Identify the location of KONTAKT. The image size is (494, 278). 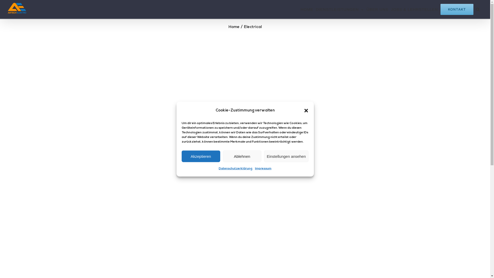
(457, 9).